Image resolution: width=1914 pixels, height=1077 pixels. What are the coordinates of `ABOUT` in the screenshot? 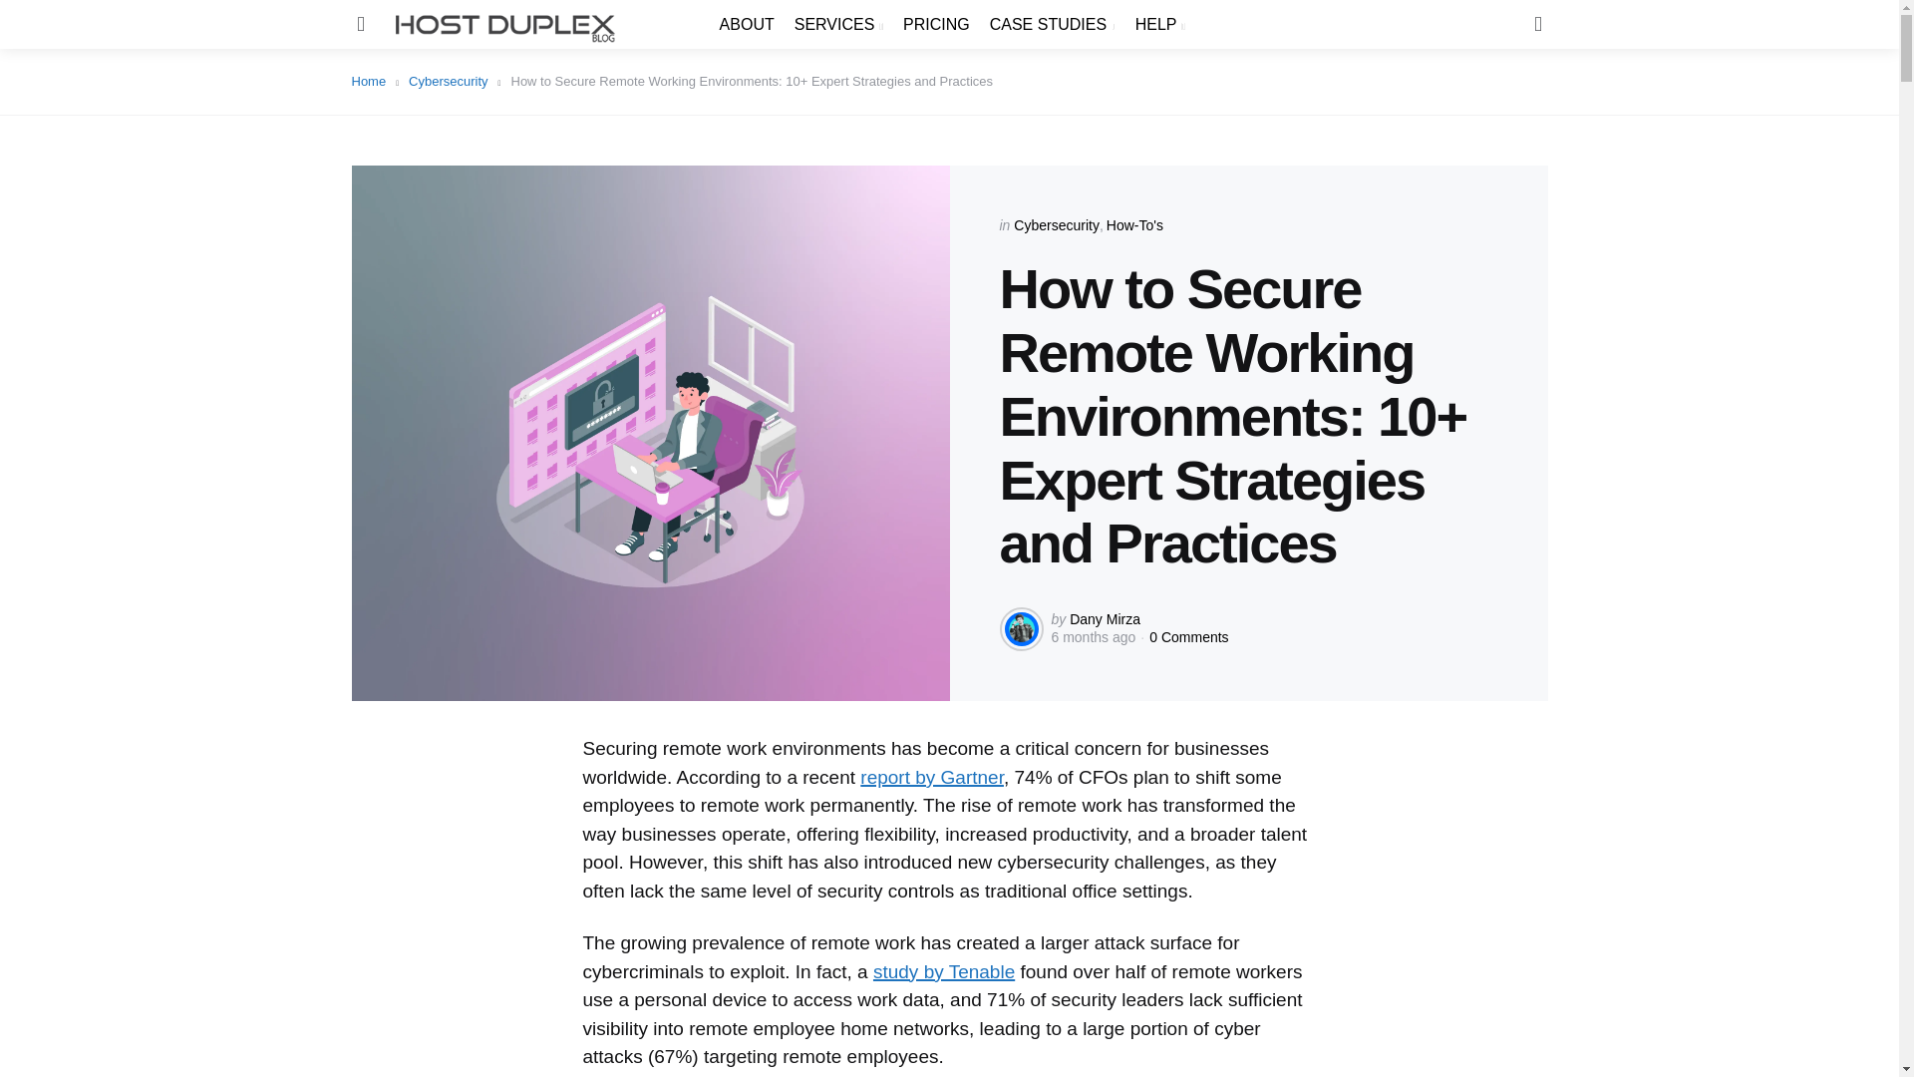 It's located at (747, 24).